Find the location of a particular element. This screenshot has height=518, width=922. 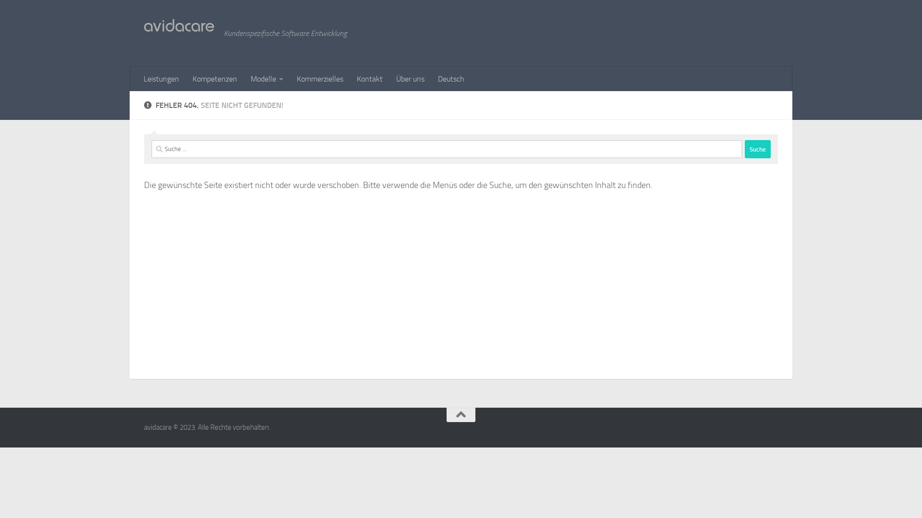

Leistungen is located at coordinates (161, 79).